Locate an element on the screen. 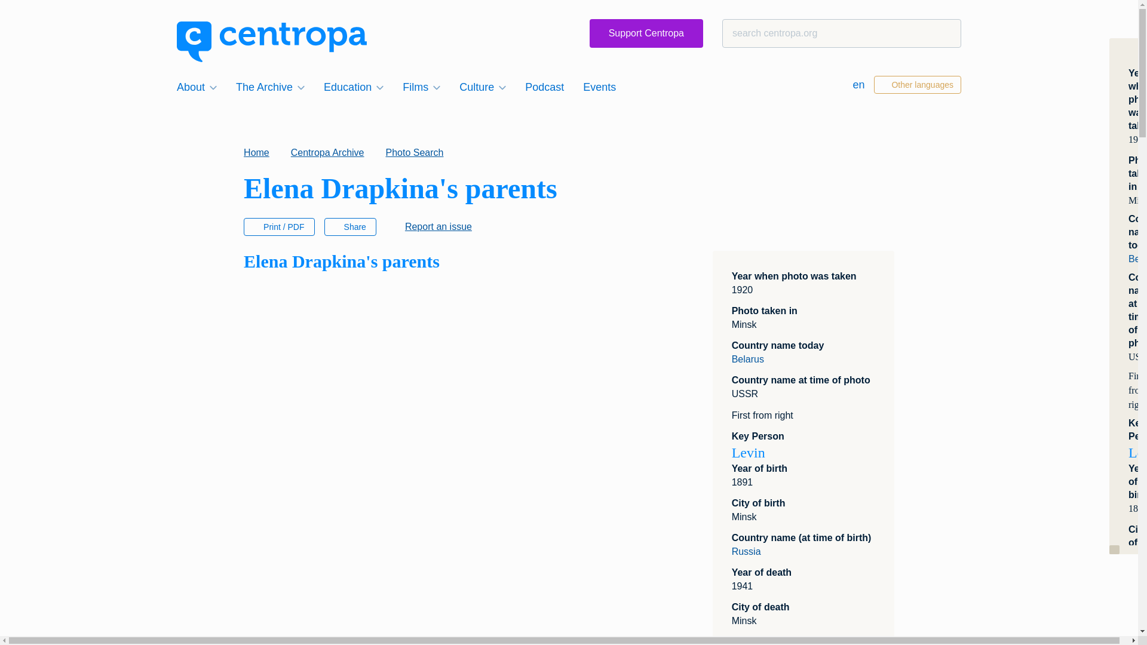 Image resolution: width=1147 pixels, height=645 pixels. Education is located at coordinates (354, 87).